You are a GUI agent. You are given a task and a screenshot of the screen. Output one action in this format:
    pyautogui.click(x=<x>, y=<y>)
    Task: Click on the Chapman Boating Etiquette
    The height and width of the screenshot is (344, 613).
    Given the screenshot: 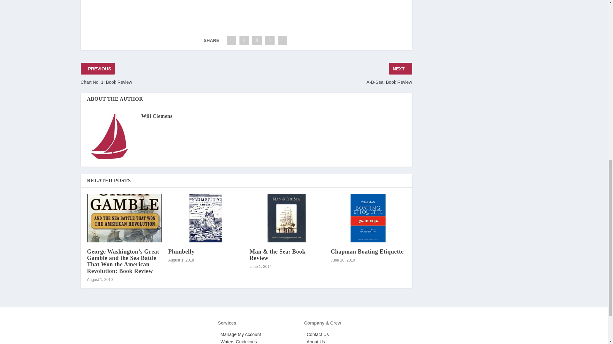 What is the action you would take?
    pyautogui.click(x=368, y=218)
    